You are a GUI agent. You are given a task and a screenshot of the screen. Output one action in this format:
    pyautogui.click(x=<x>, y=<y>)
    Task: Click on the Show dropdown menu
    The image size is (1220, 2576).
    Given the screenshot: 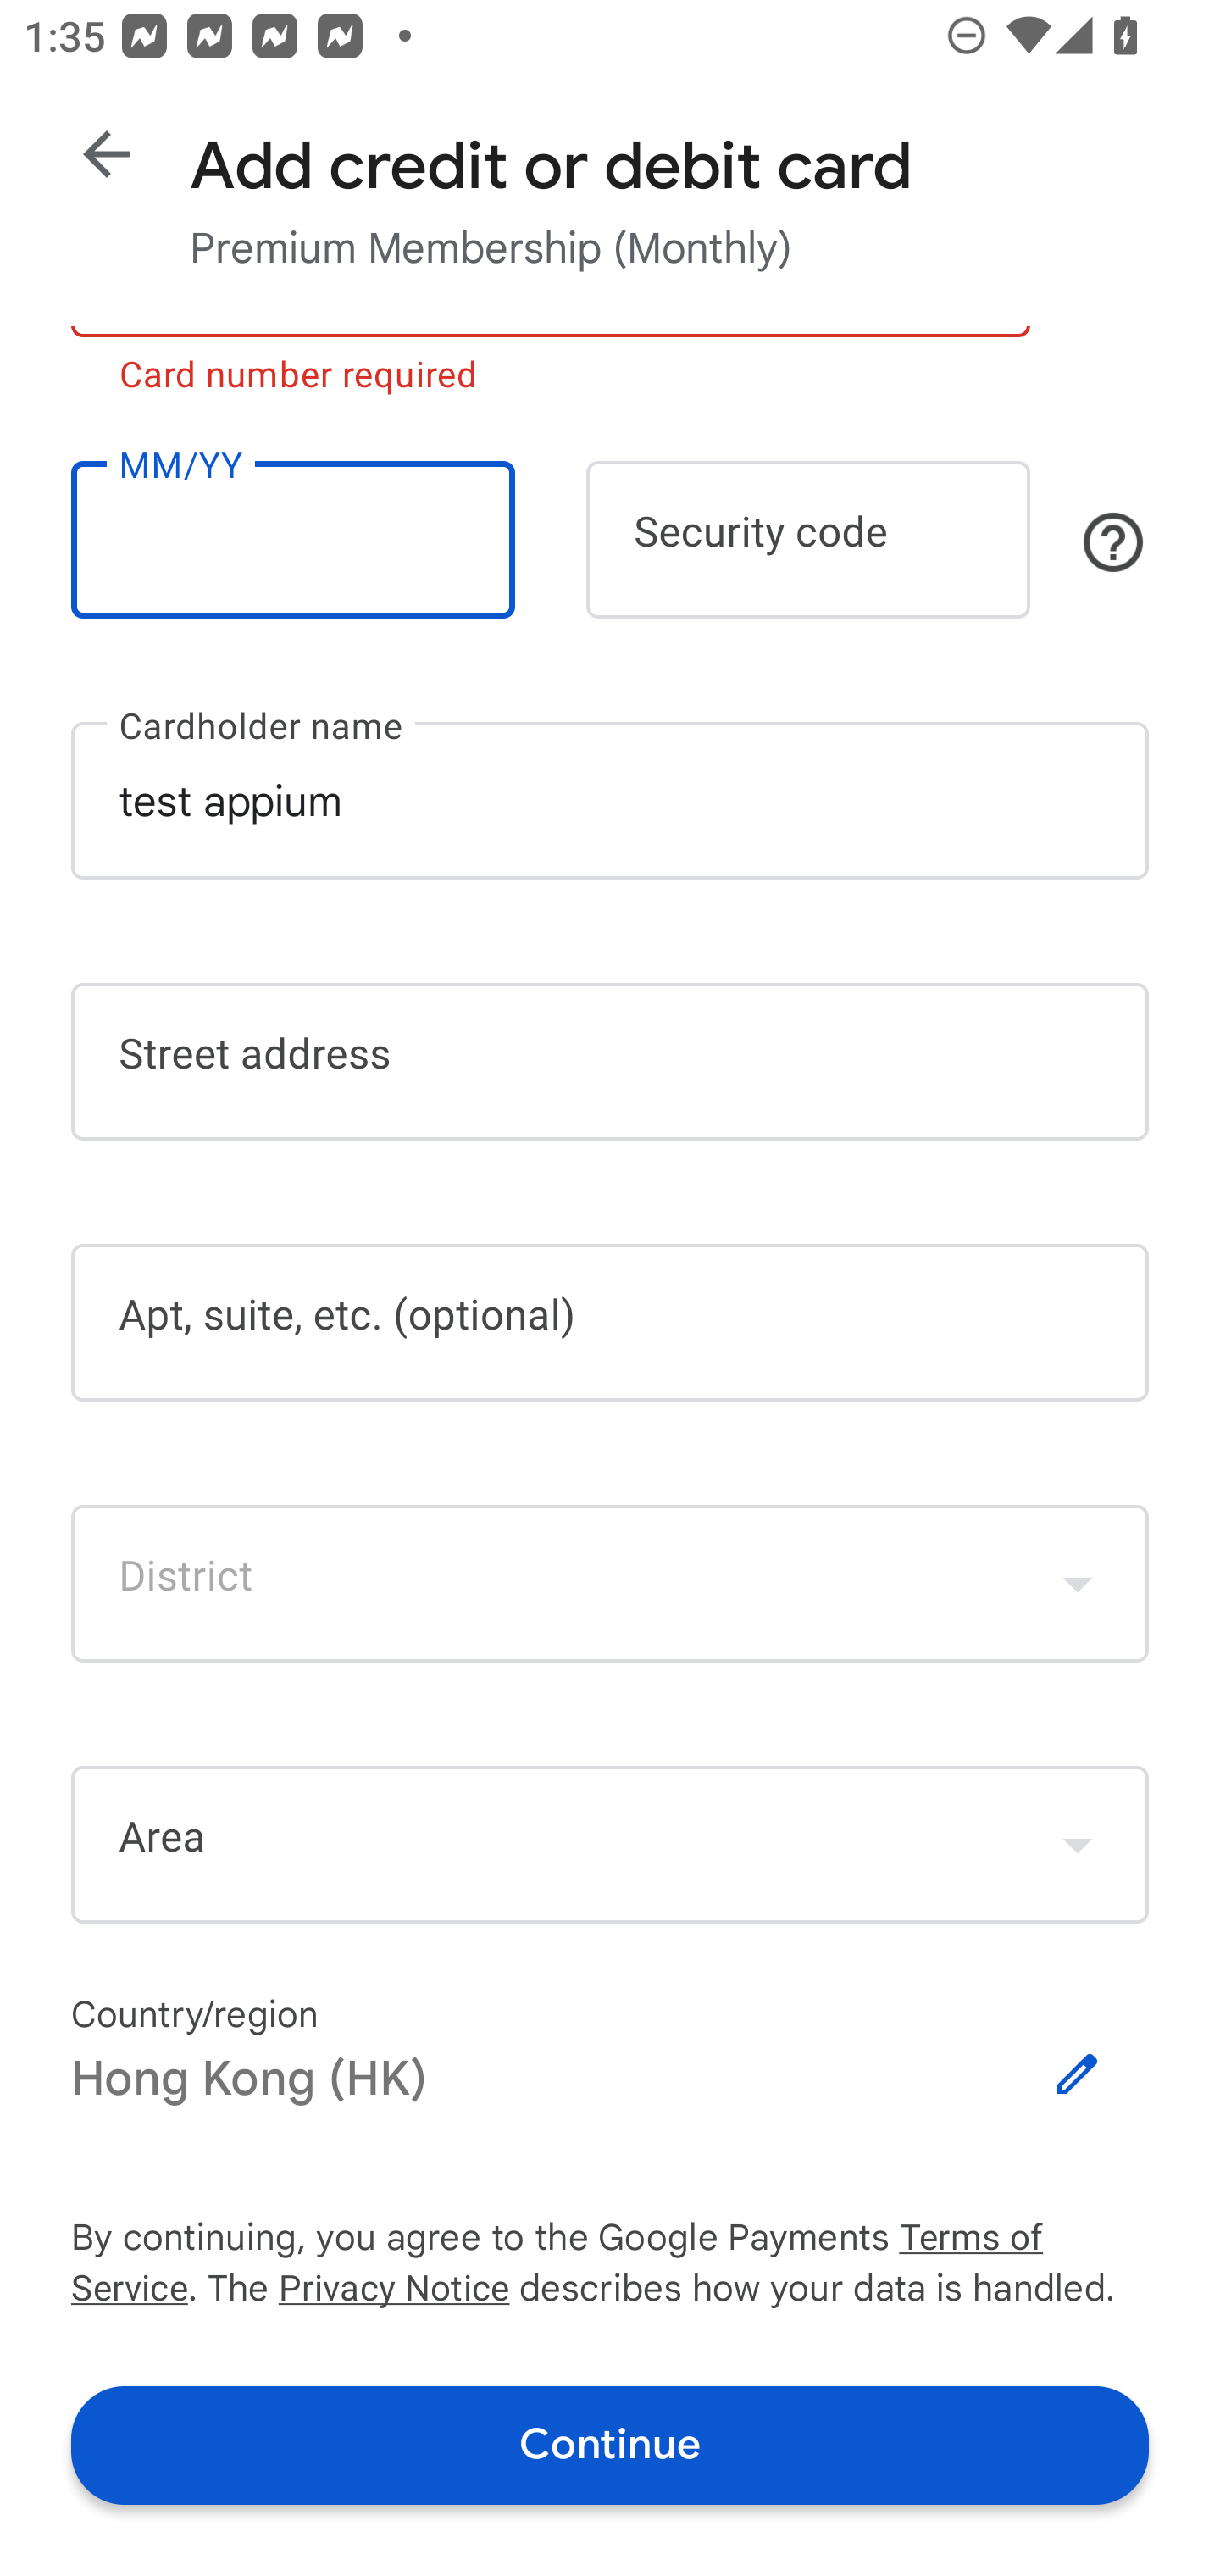 What is the action you would take?
    pyautogui.click(x=1078, y=1844)
    